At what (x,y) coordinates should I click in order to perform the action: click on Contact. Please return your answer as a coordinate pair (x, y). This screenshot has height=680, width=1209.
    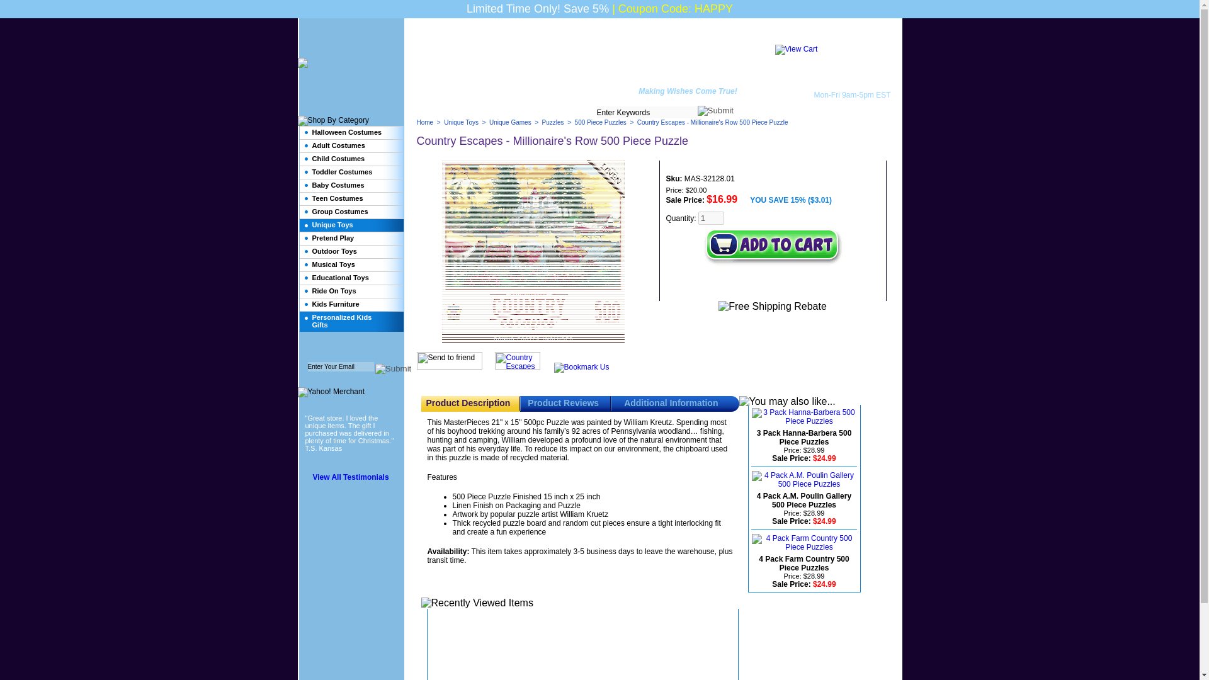
    Looking at the image, I should click on (766, 38).